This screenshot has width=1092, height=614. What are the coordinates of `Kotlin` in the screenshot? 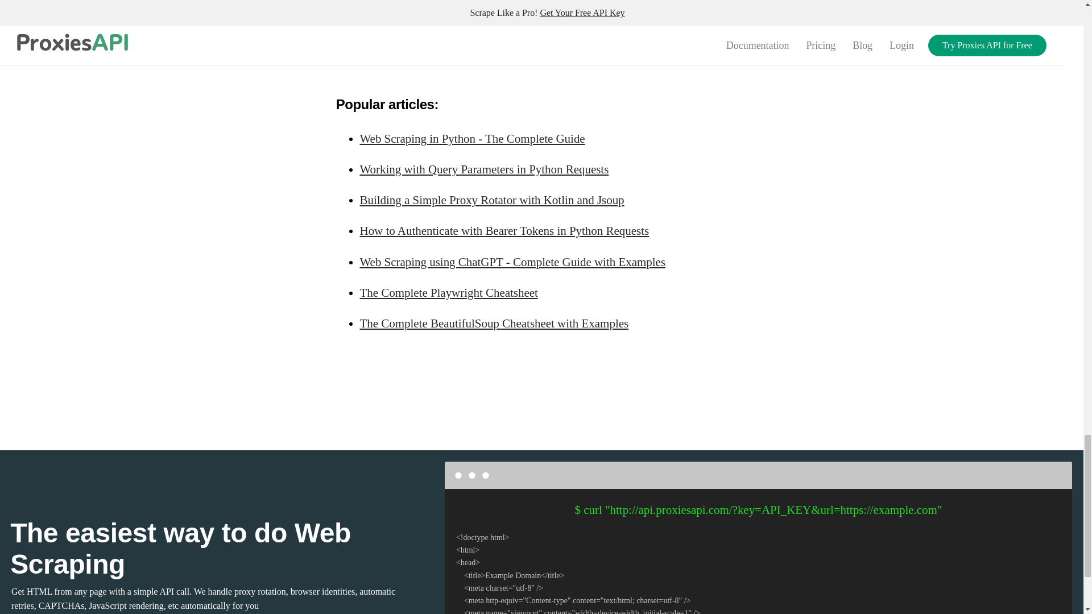 It's located at (695, 8).